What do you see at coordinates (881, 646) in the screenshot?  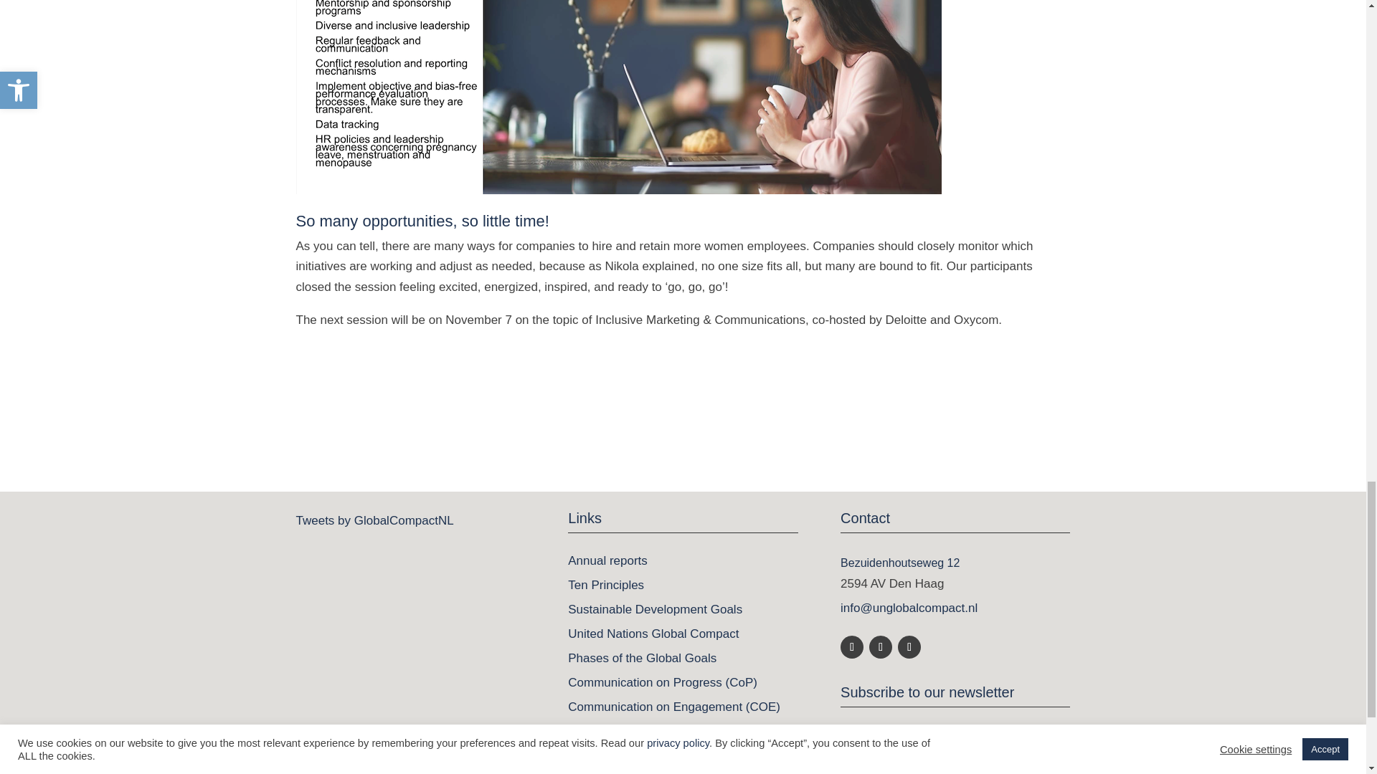 I see `Follow on X` at bounding box center [881, 646].